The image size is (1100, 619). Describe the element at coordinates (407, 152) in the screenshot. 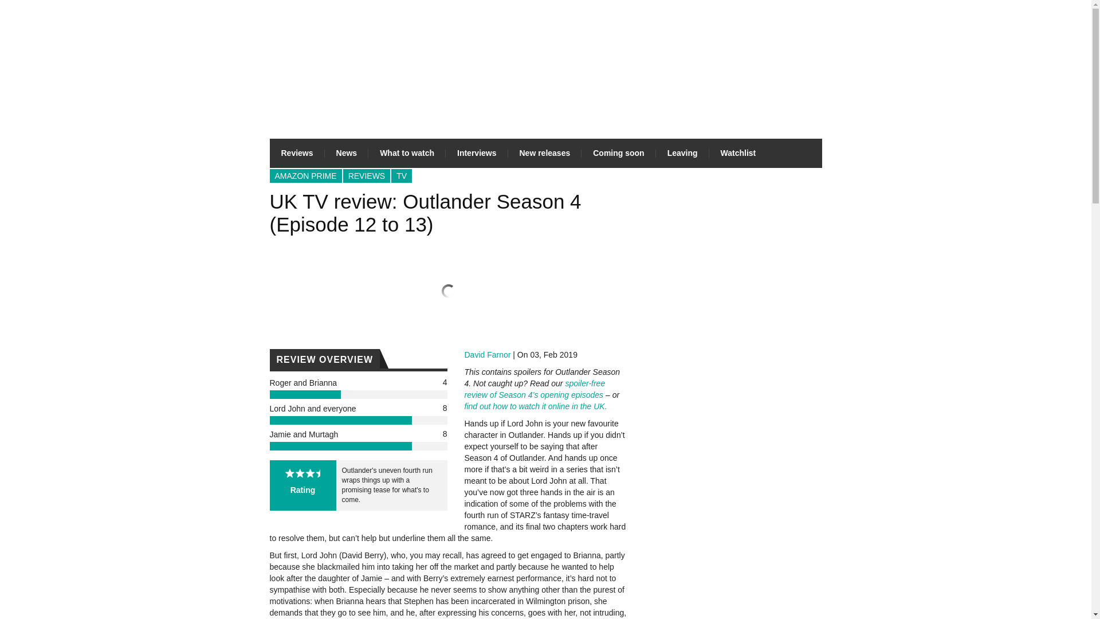

I see `What to watch` at that location.